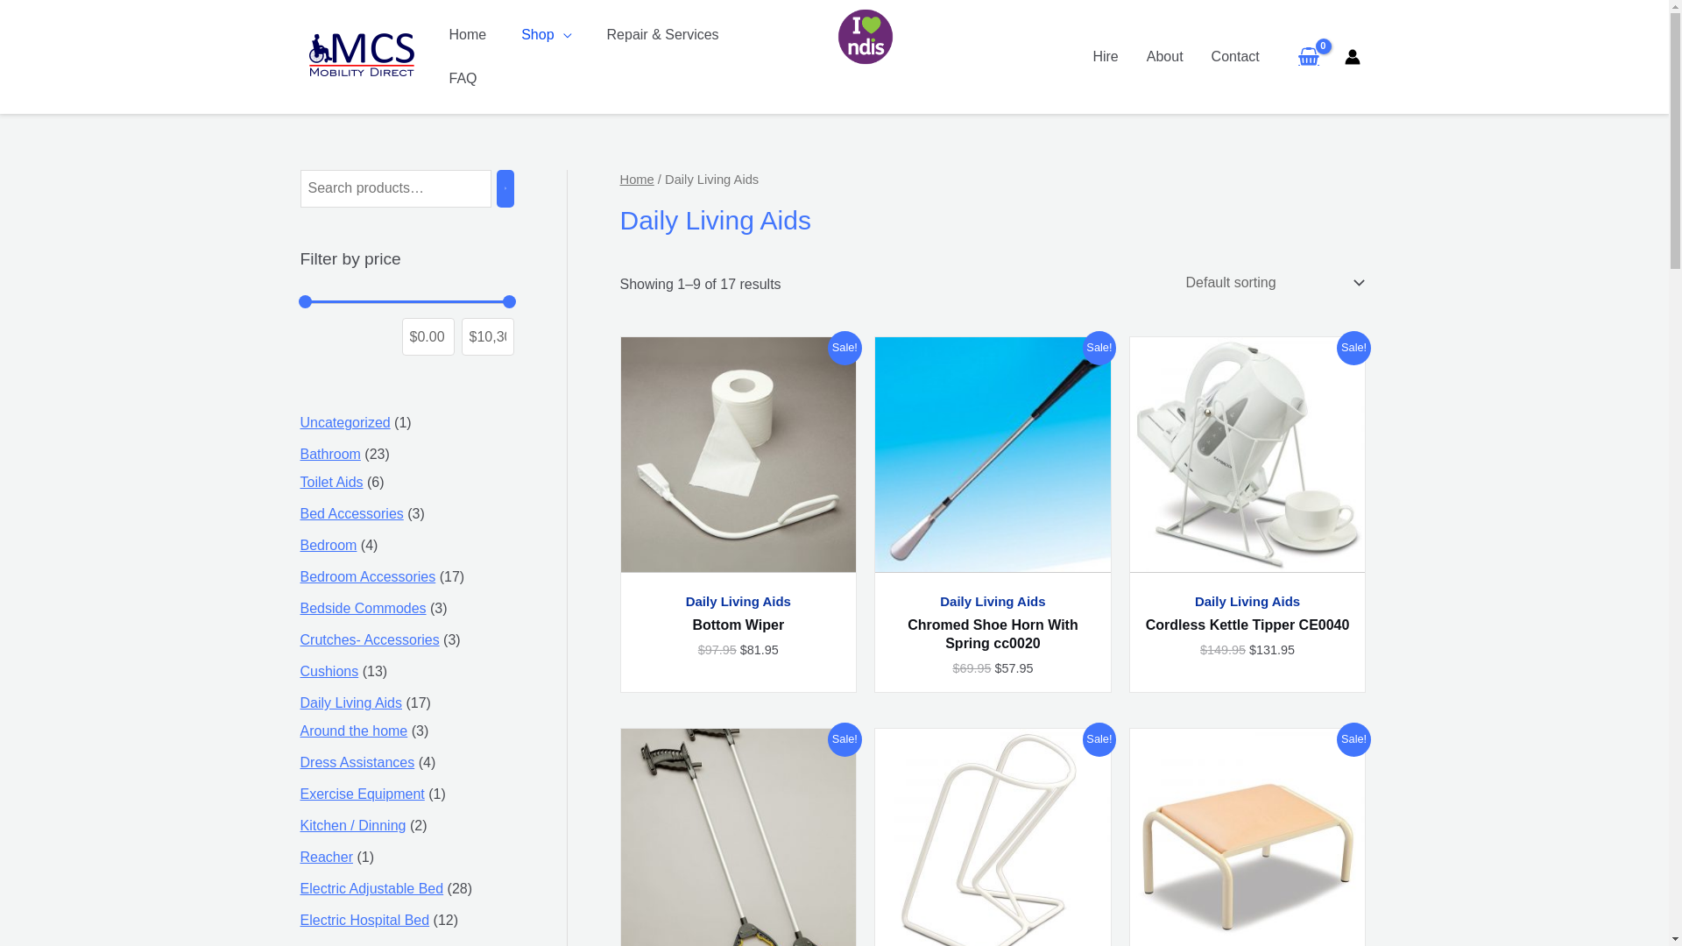 The height and width of the screenshot is (946, 1682). What do you see at coordinates (547, 35) in the screenshot?
I see `Shop` at bounding box center [547, 35].